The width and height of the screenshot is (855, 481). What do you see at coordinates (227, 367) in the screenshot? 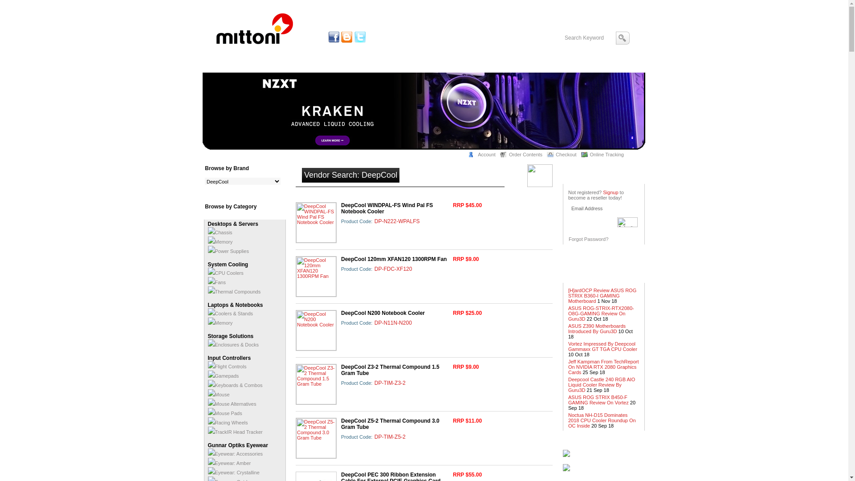
I see `Flight Controls` at bounding box center [227, 367].